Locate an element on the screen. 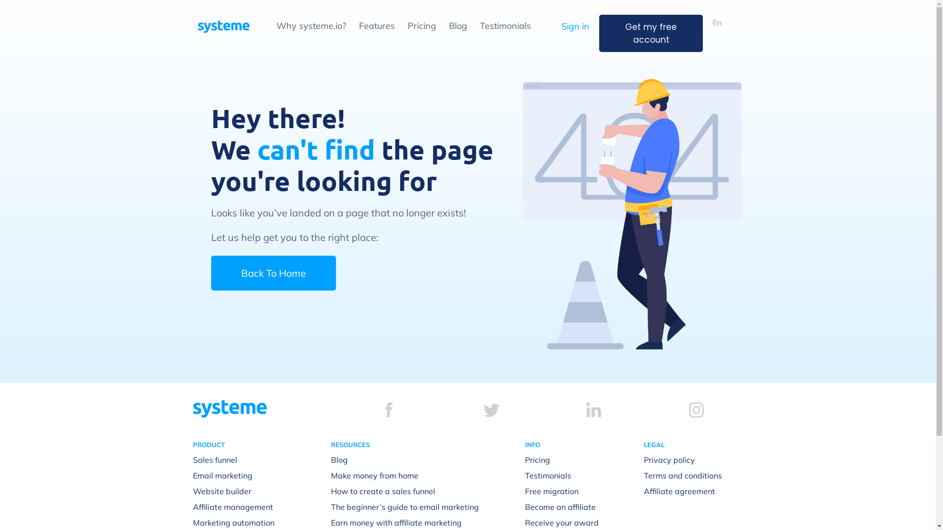 This screenshot has width=943, height=530. Blog is located at coordinates (458, 26).